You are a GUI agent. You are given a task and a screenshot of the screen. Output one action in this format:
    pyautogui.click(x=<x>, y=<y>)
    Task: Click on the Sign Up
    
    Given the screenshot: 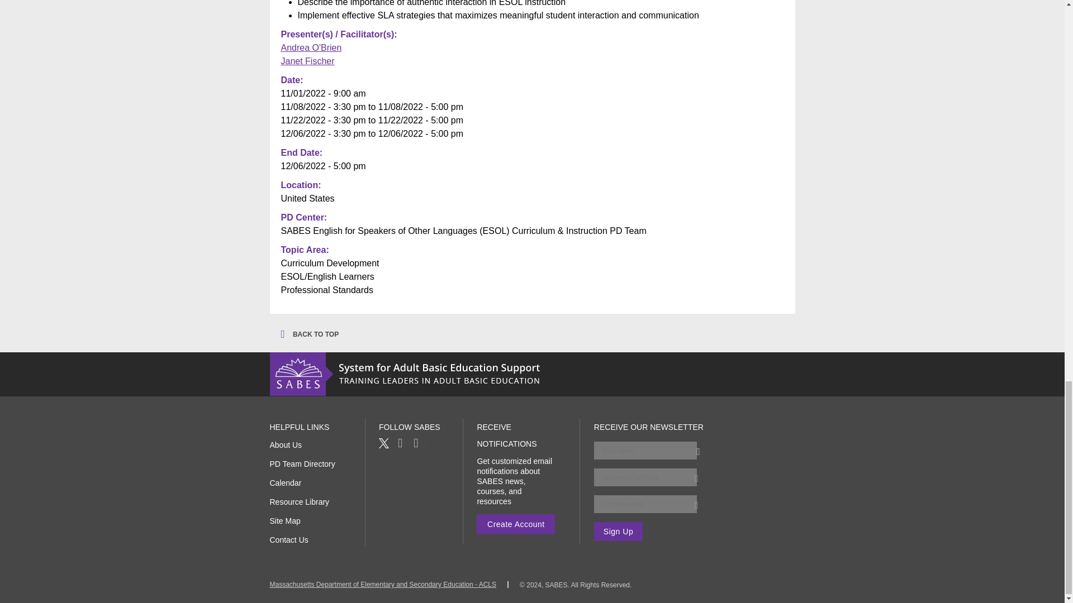 What is the action you would take?
    pyautogui.click(x=618, y=532)
    